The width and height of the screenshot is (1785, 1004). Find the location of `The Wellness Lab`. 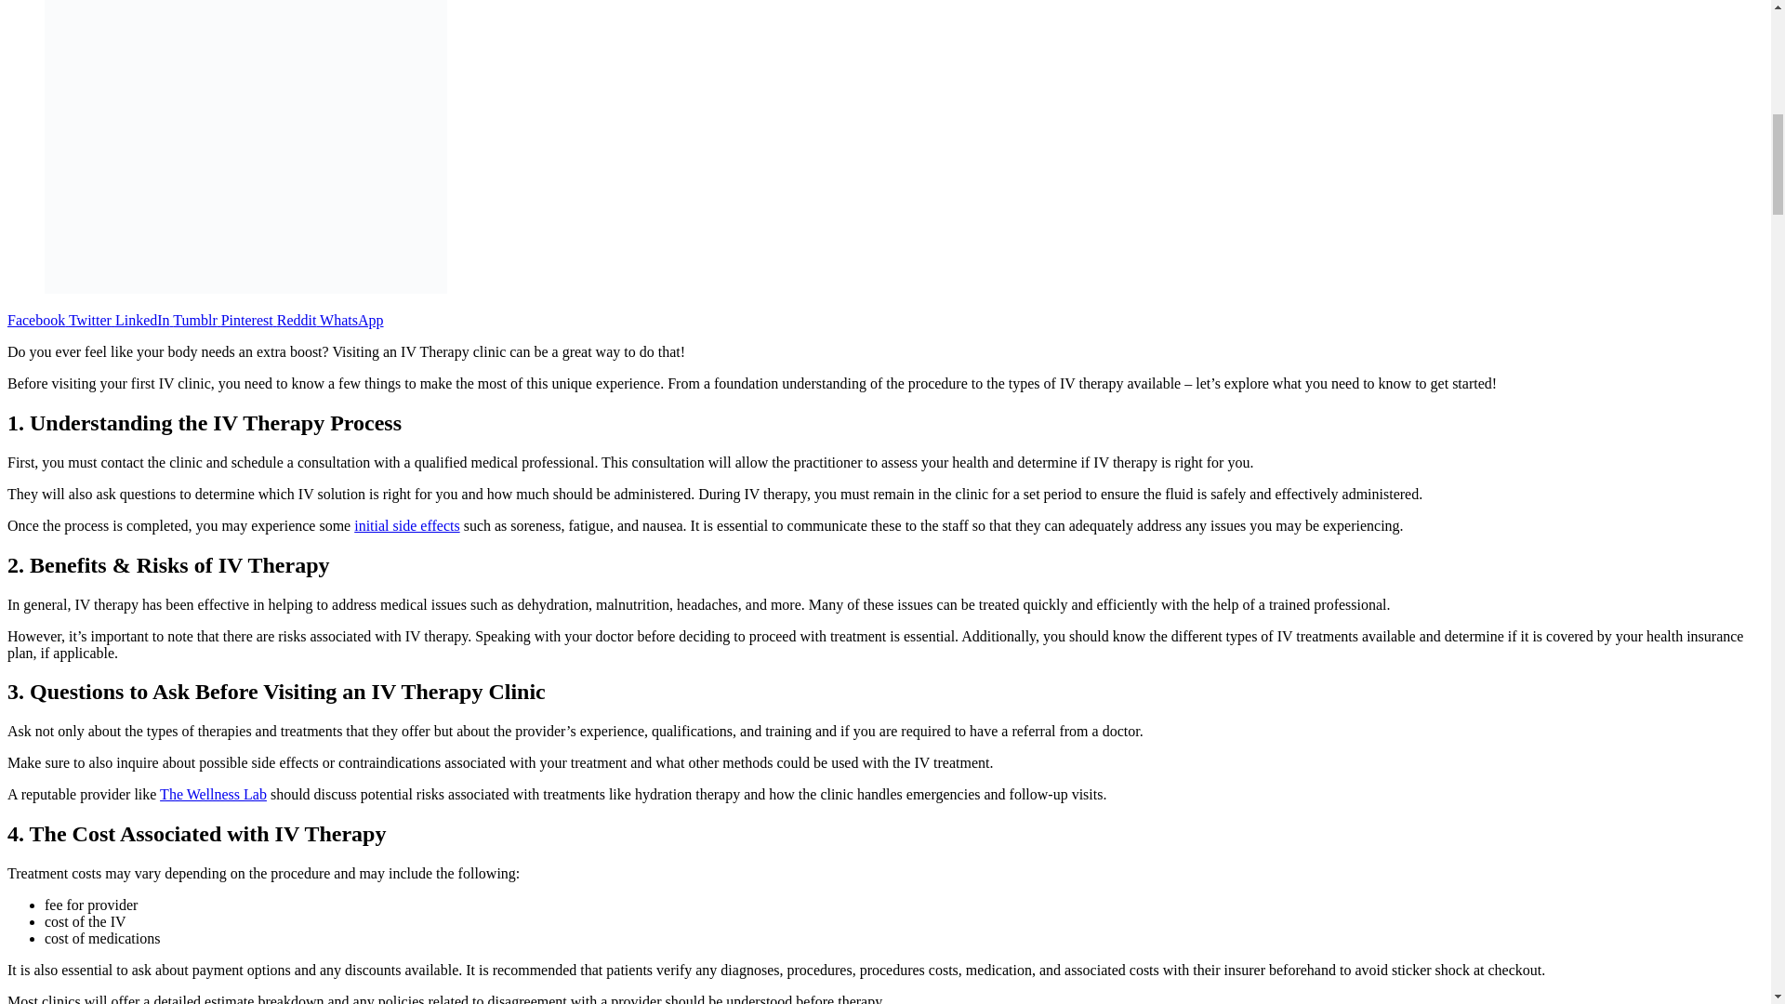

The Wellness Lab is located at coordinates (213, 794).